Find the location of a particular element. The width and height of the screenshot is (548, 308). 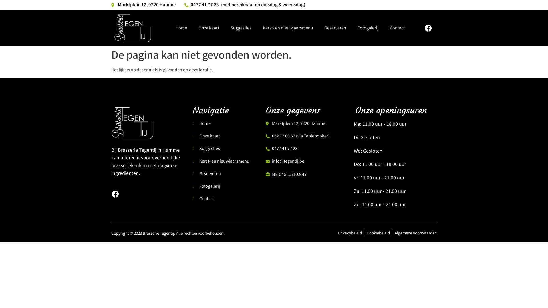

Reserveren is located at coordinates (229, 174).